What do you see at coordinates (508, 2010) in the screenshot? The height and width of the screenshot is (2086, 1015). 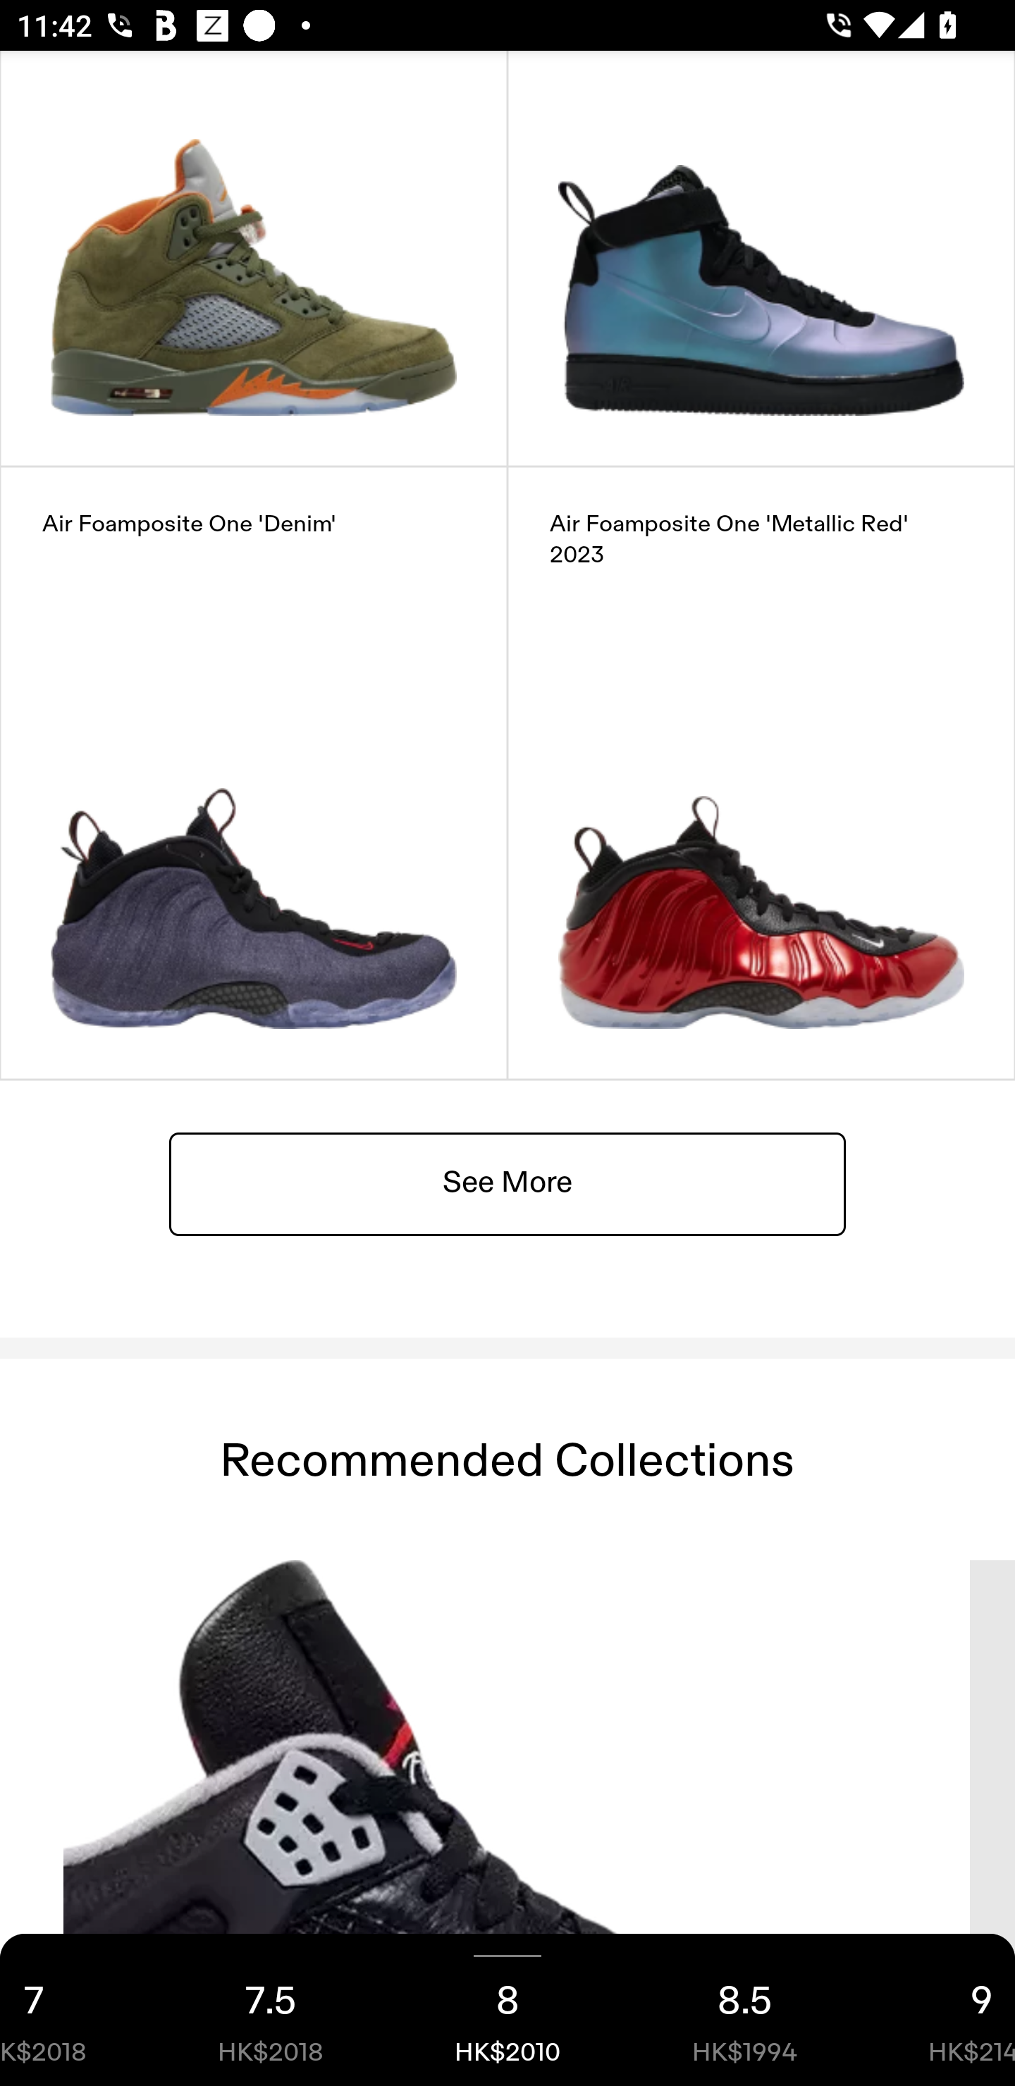 I see `8 HK$2010` at bounding box center [508, 2010].